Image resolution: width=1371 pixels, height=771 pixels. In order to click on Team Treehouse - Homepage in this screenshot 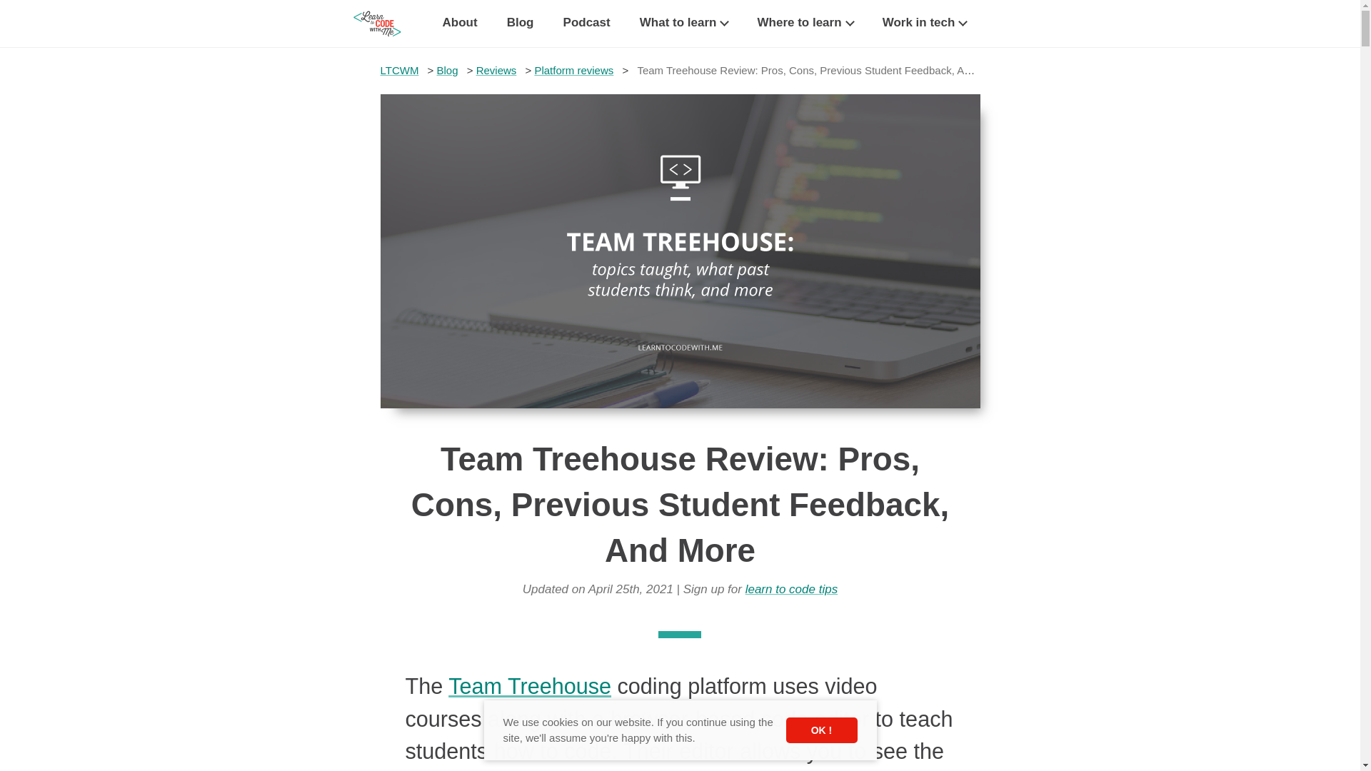, I will do `click(530, 685)`.